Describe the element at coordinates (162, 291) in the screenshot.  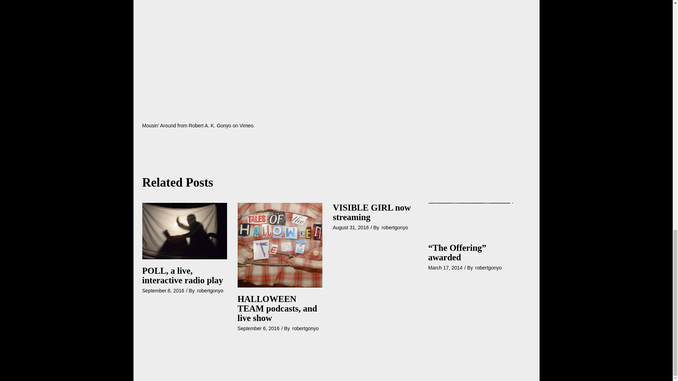
I see `September 8, 2016` at that location.